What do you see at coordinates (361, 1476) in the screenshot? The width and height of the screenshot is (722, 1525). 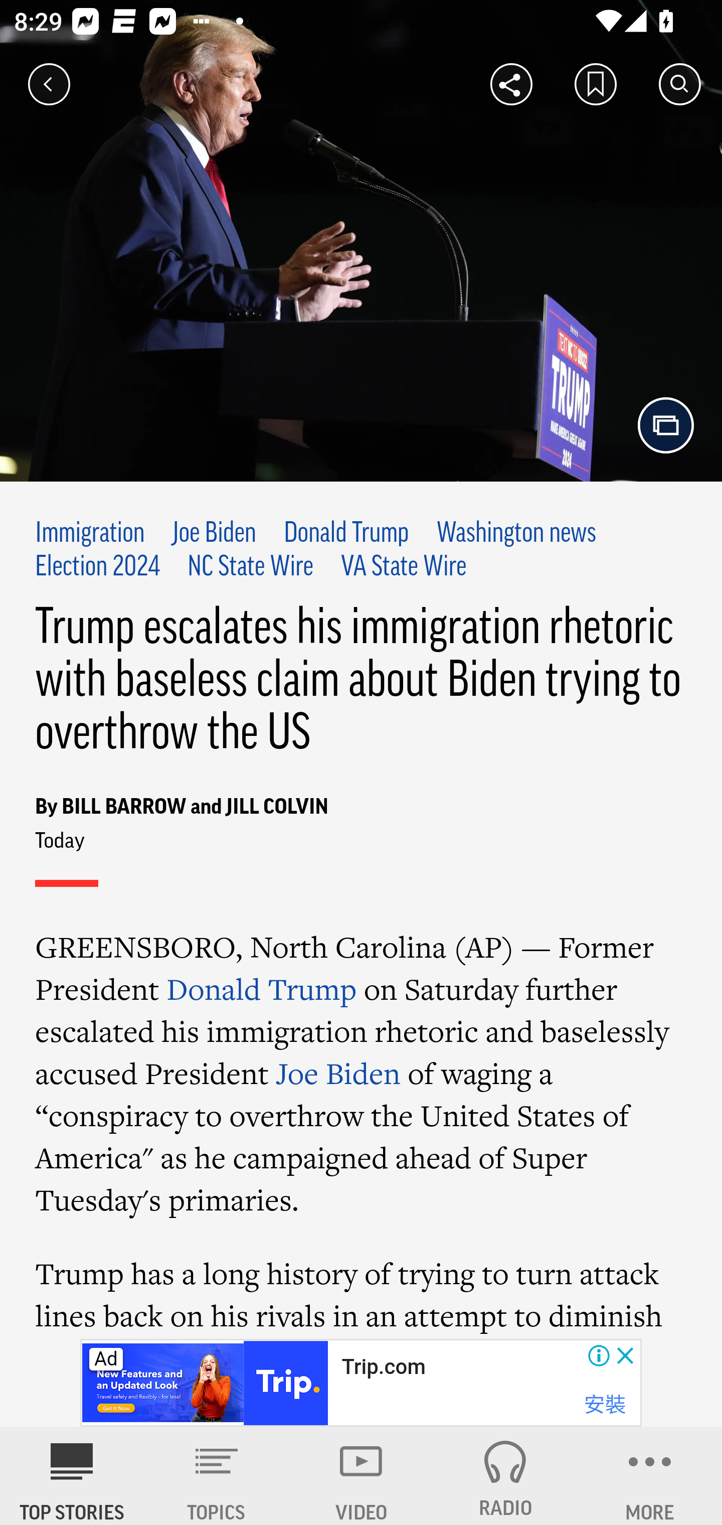 I see `VIDEO` at bounding box center [361, 1476].